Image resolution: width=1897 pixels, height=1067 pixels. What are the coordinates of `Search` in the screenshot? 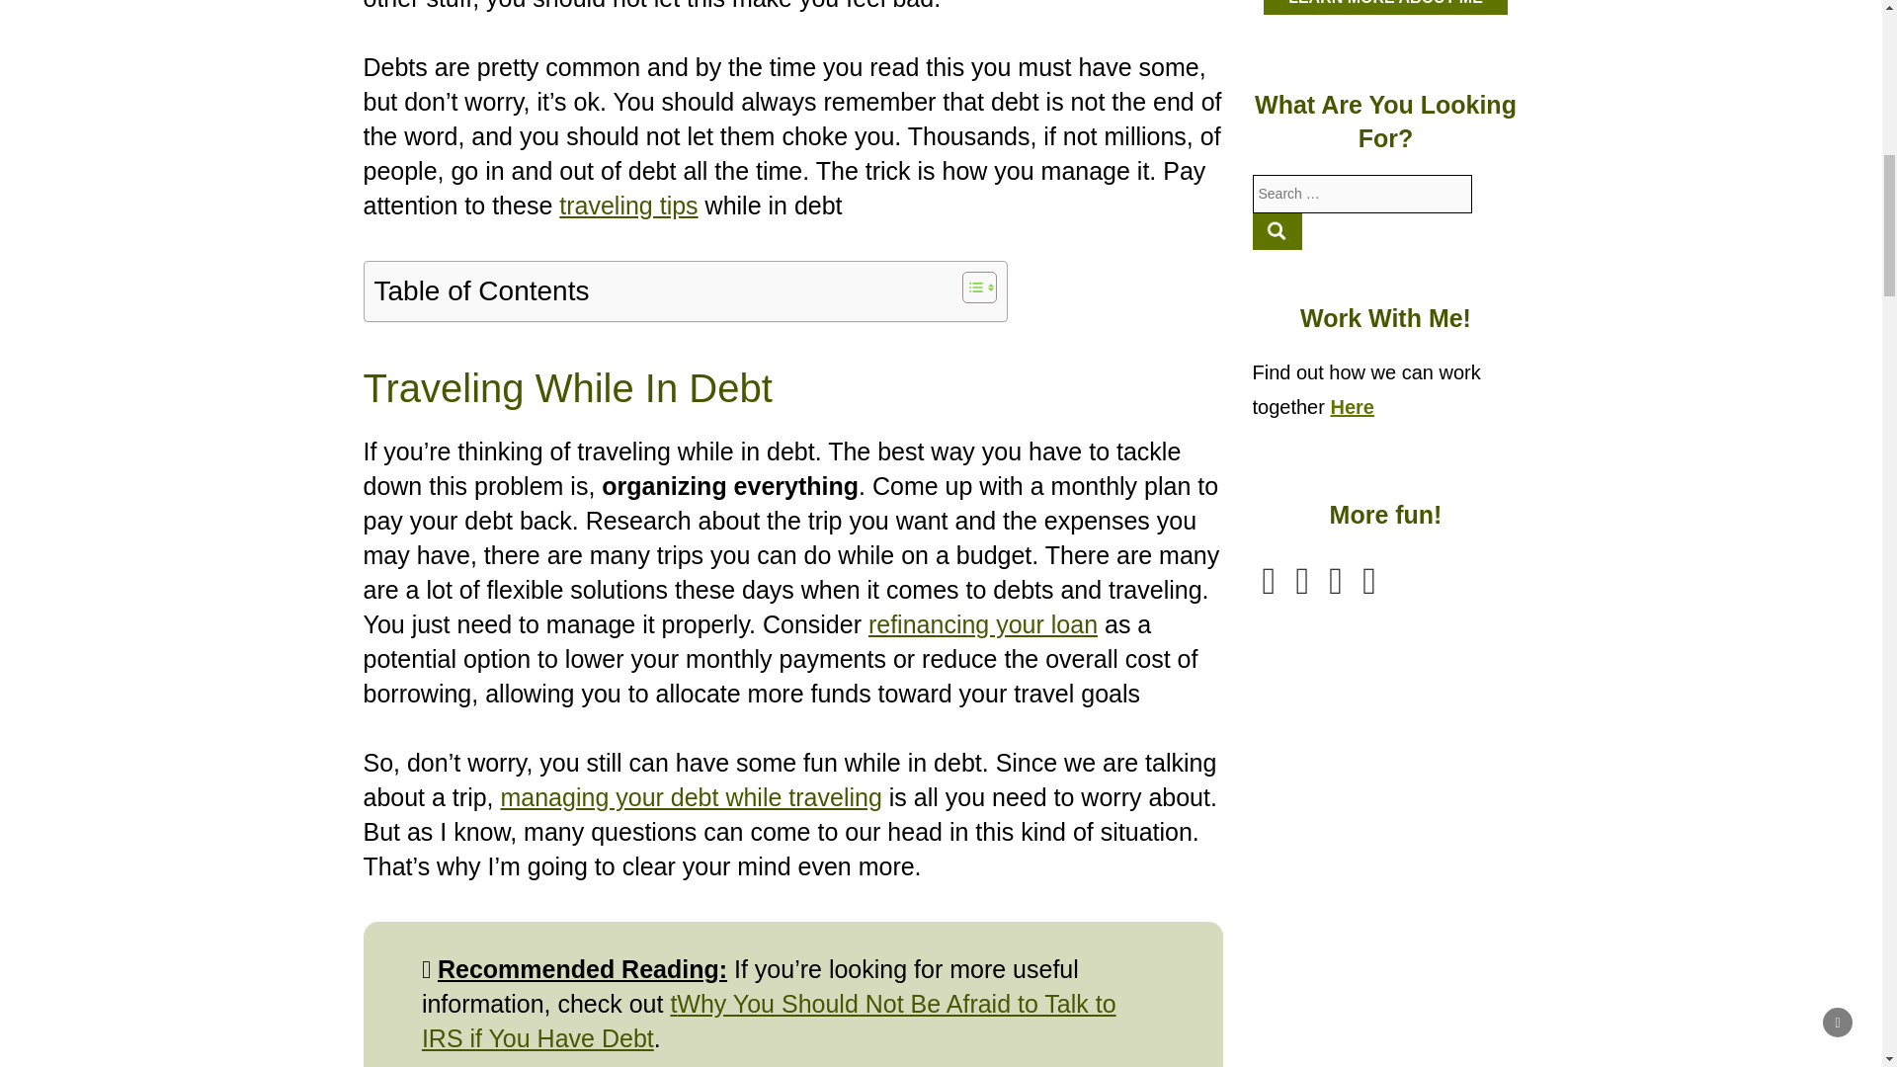 It's located at (1278, 231).